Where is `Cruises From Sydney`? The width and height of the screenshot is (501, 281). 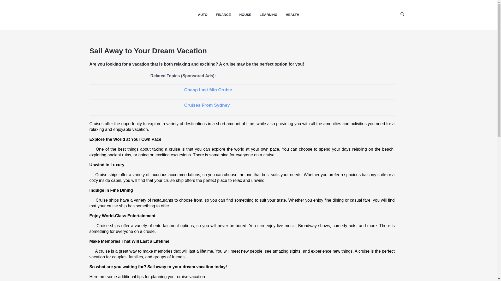
Cruises From Sydney is located at coordinates (242, 107).